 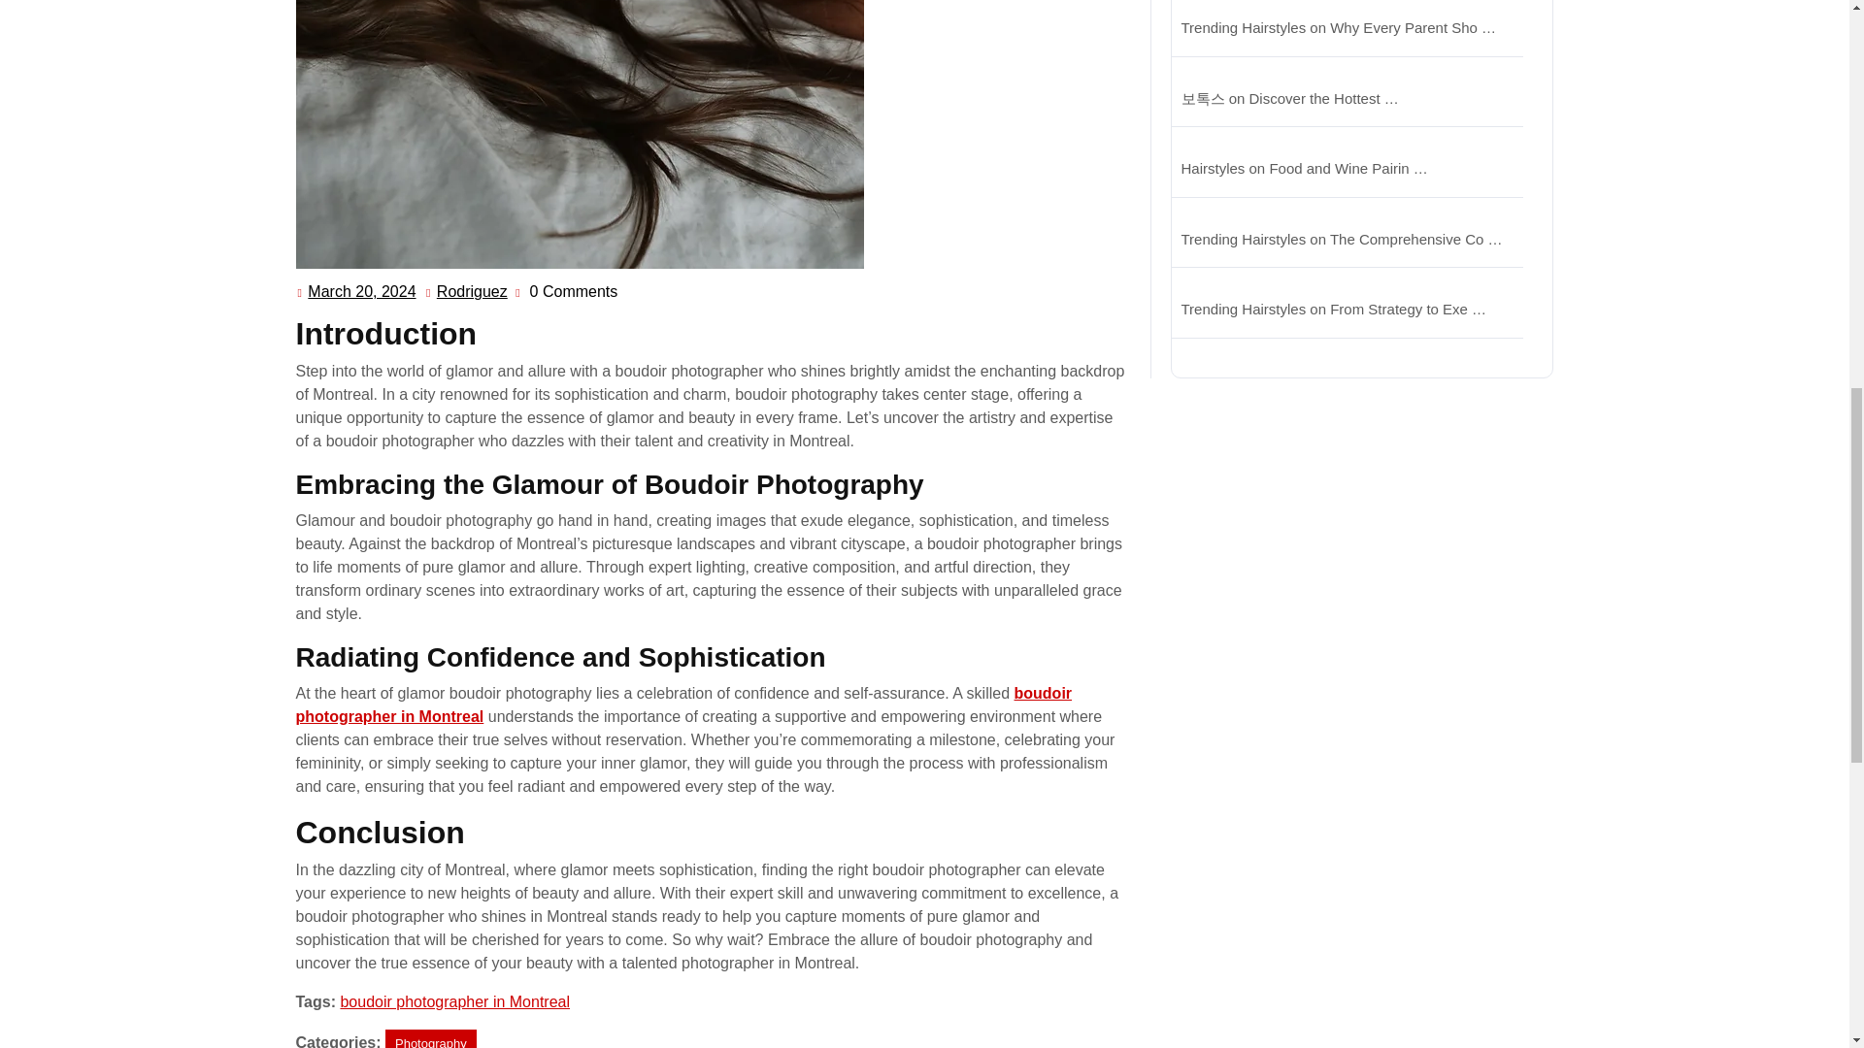 What do you see at coordinates (683, 704) in the screenshot?
I see `Trending Hairstyles` at bounding box center [683, 704].